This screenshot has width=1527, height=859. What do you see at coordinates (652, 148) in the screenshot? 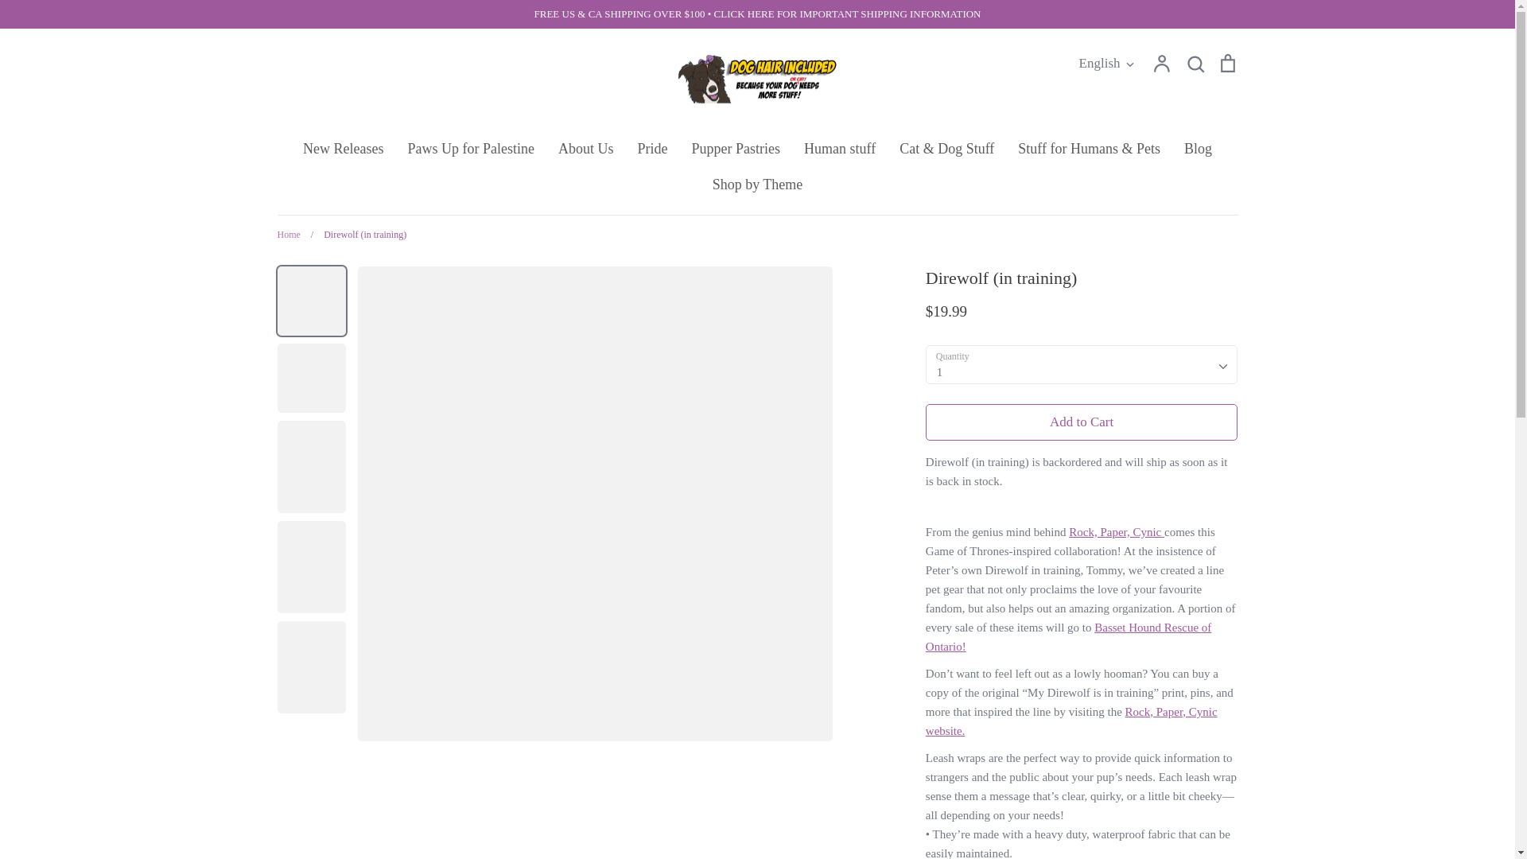
I see `Pride` at bounding box center [652, 148].